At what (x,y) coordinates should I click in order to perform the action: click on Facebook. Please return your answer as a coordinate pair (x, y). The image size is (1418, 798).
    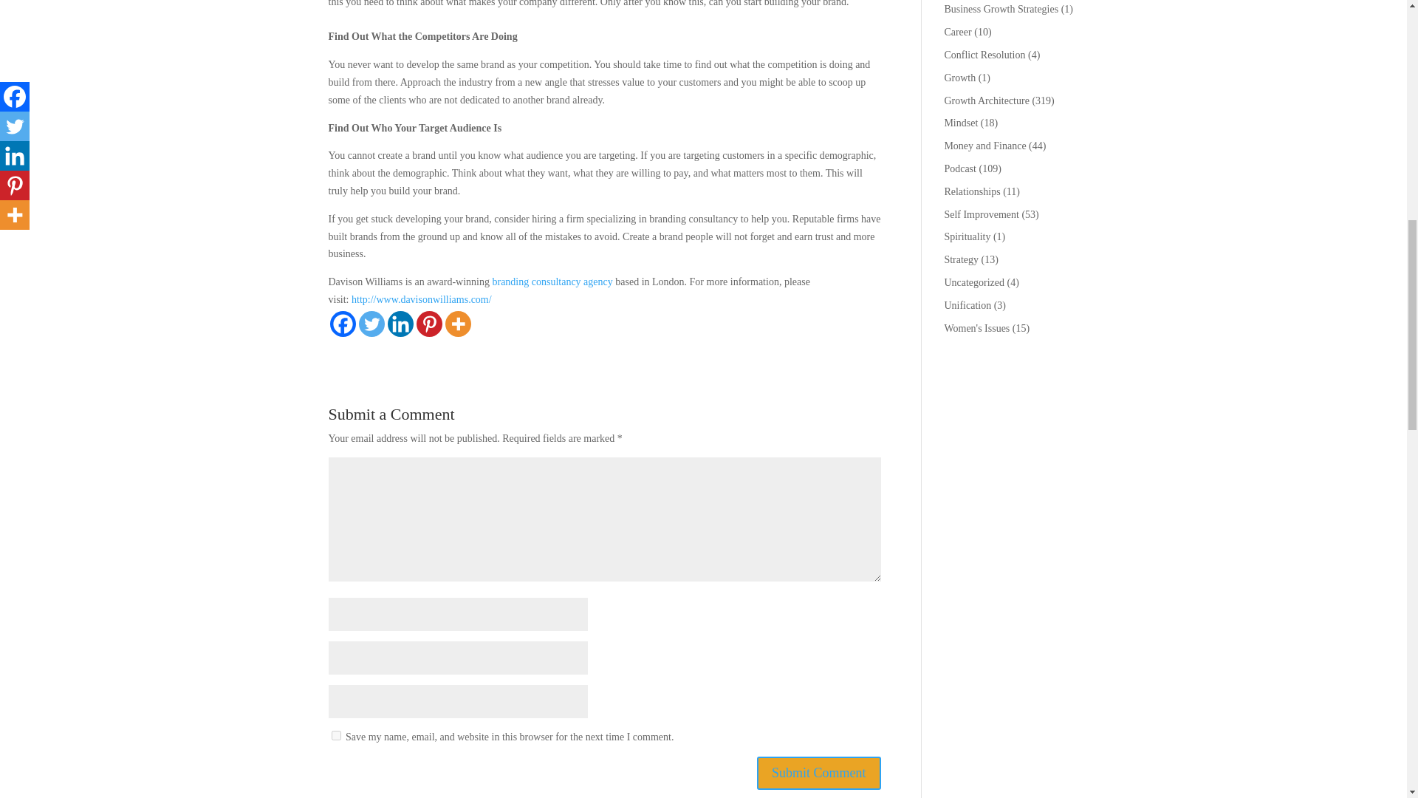
    Looking at the image, I should click on (342, 324).